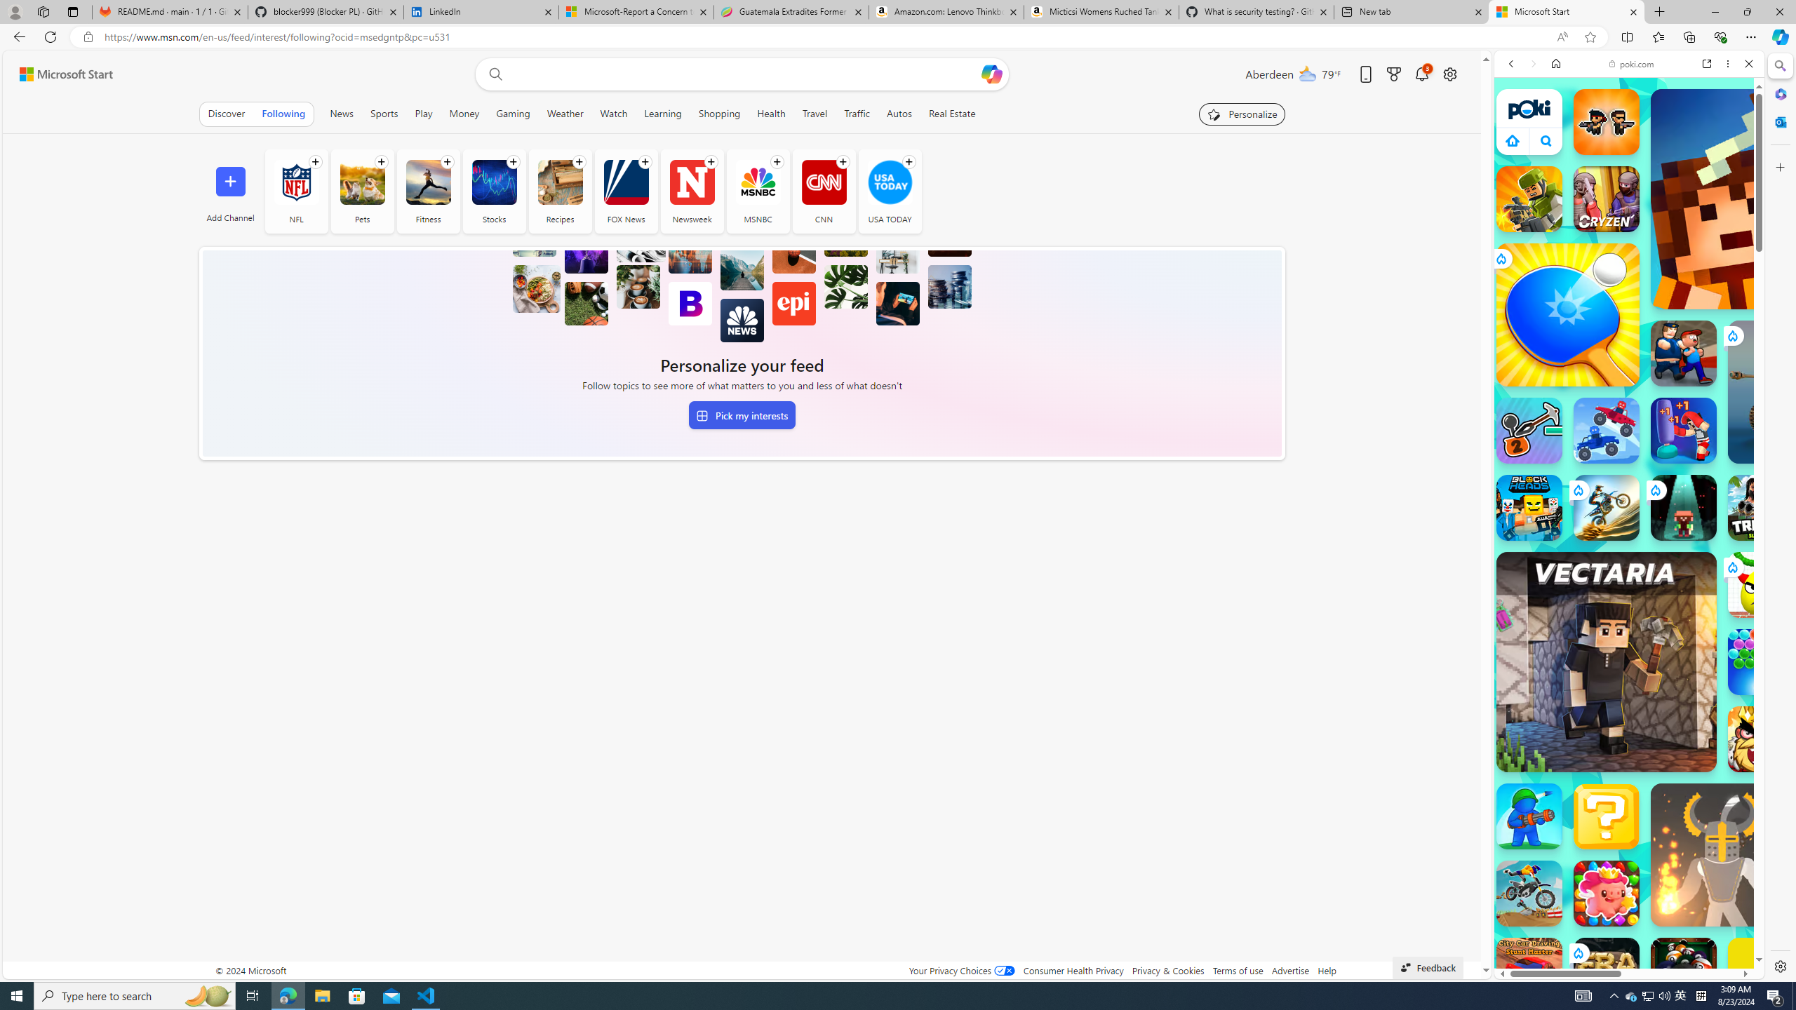  What do you see at coordinates (1761, 198) in the screenshot?
I see `Lurkers.io` at bounding box center [1761, 198].